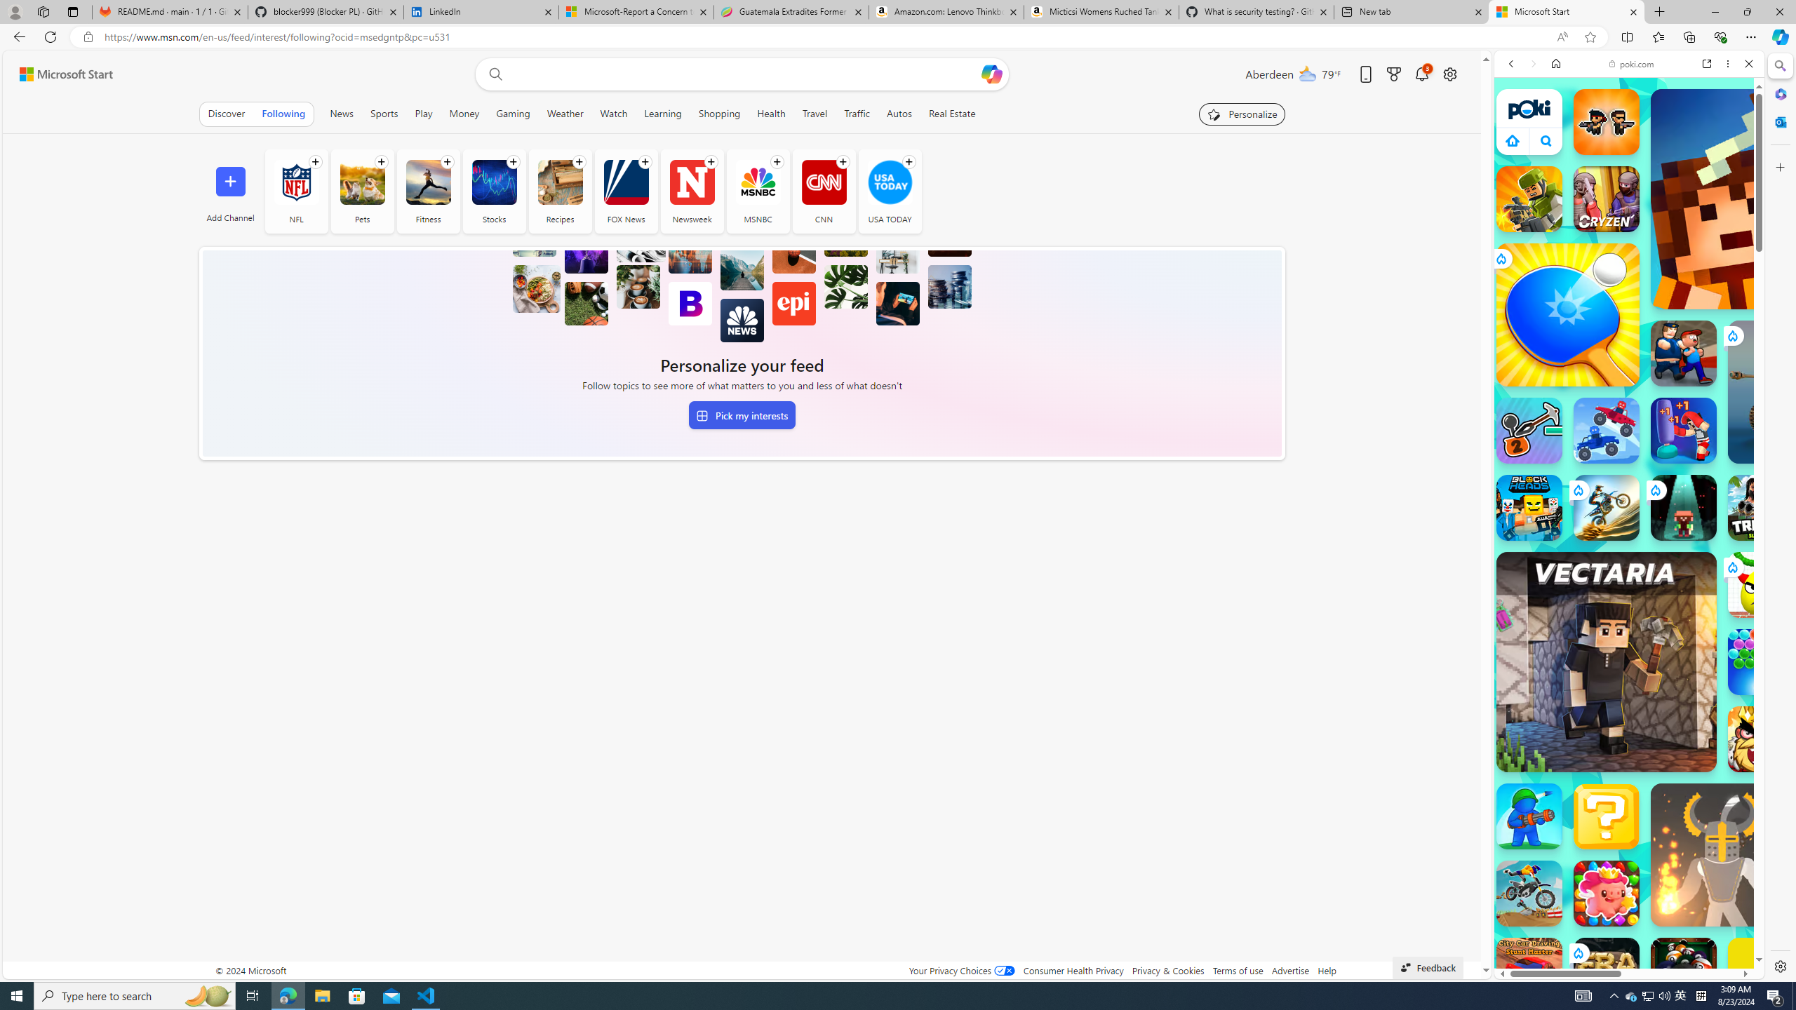  What do you see at coordinates (1761, 198) in the screenshot?
I see `Lurkers.io` at bounding box center [1761, 198].